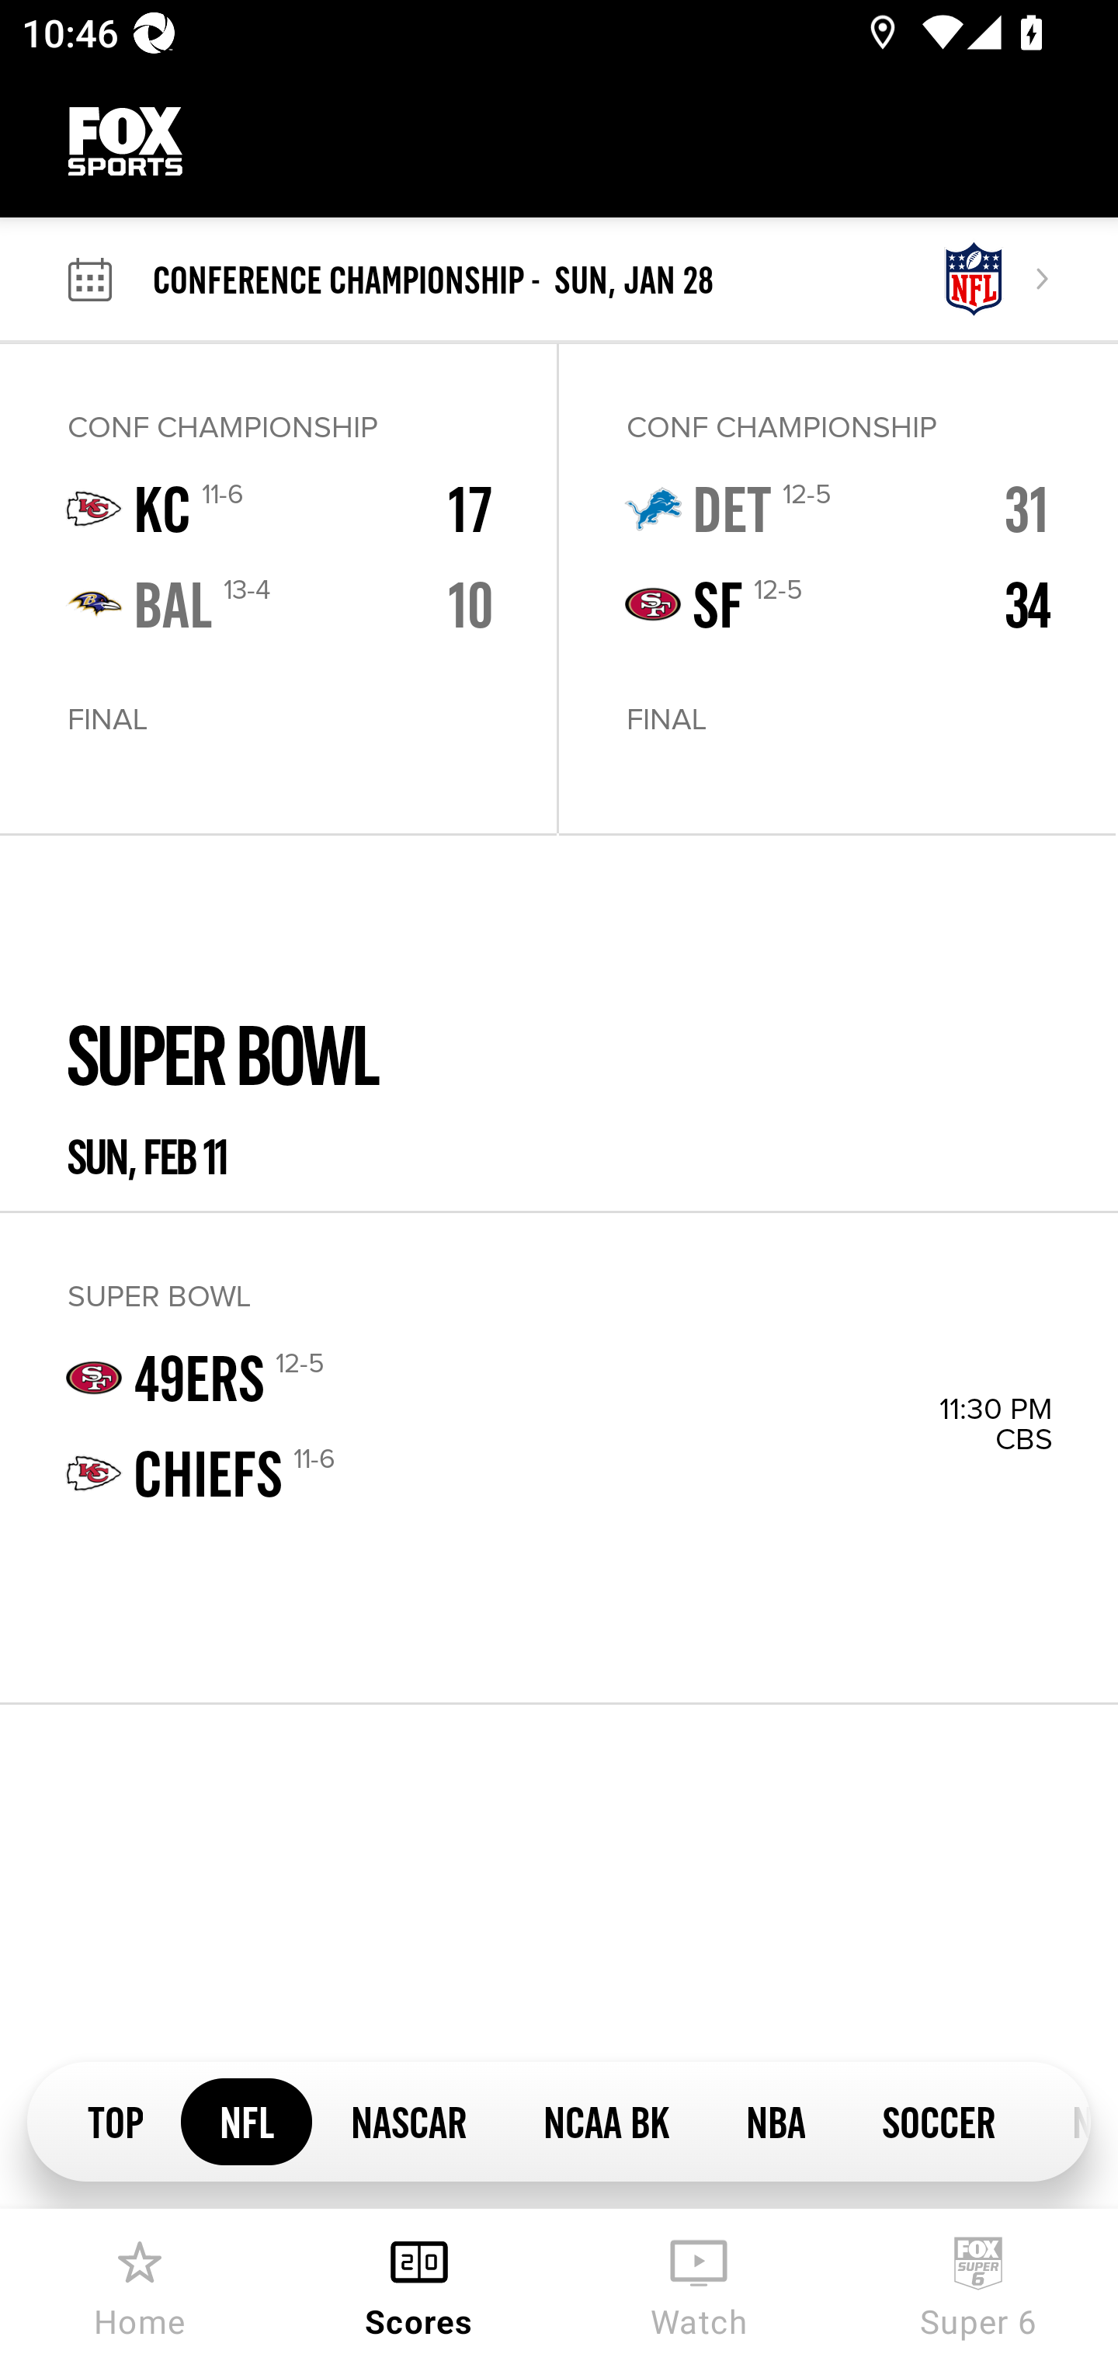 The width and height of the screenshot is (1118, 2361). Describe the element at coordinates (978, 2285) in the screenshot. I see `Super 6` at that location.